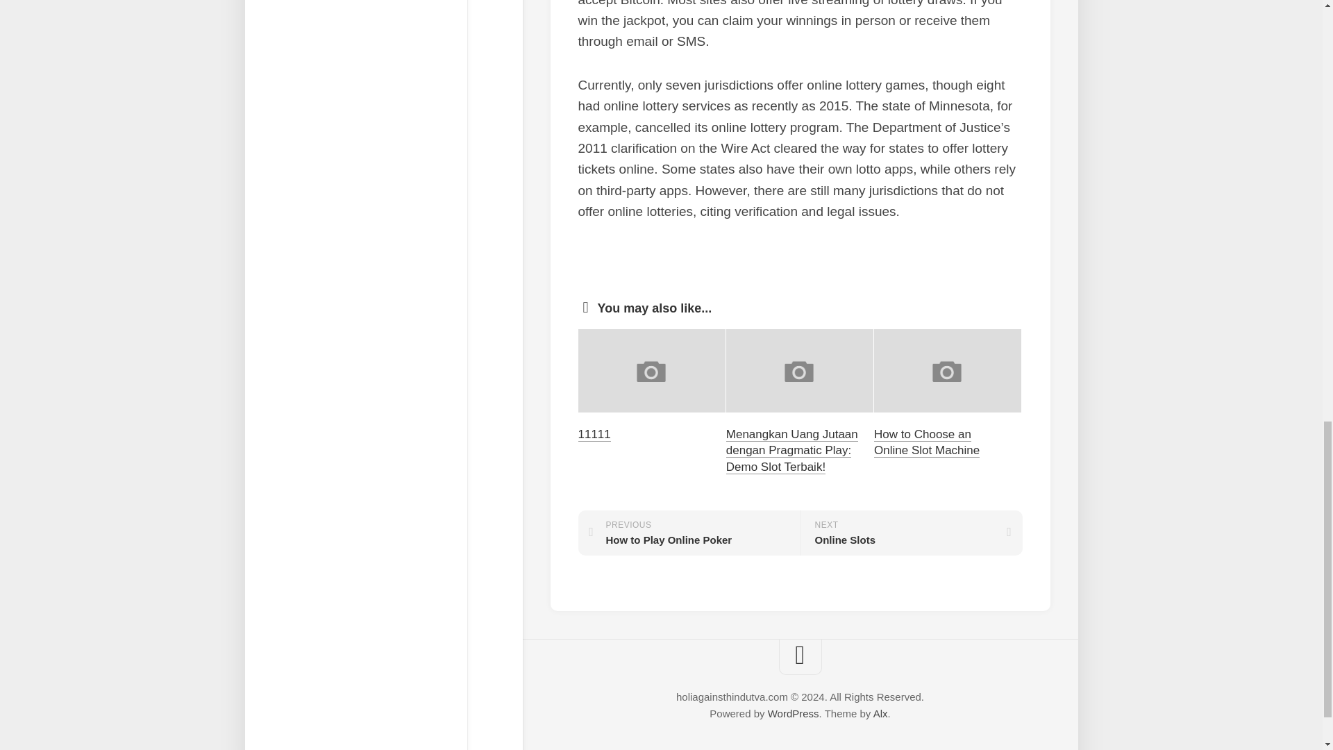 This screenshot has height=750, width=1333. Describe the element at coordinates (689, 533) in the screenshot. I see `11111` at that location.